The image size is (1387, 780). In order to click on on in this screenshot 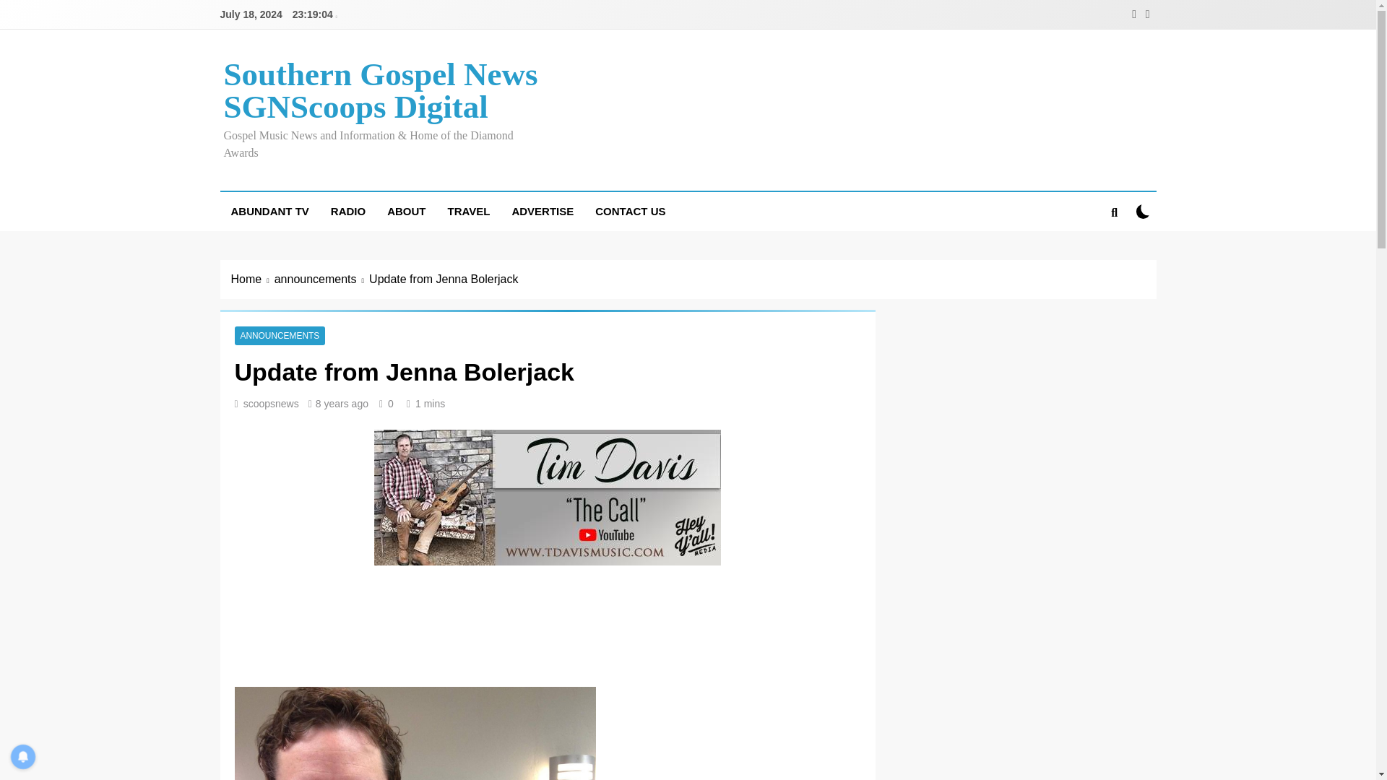, I will do `click(1143, 211)`.